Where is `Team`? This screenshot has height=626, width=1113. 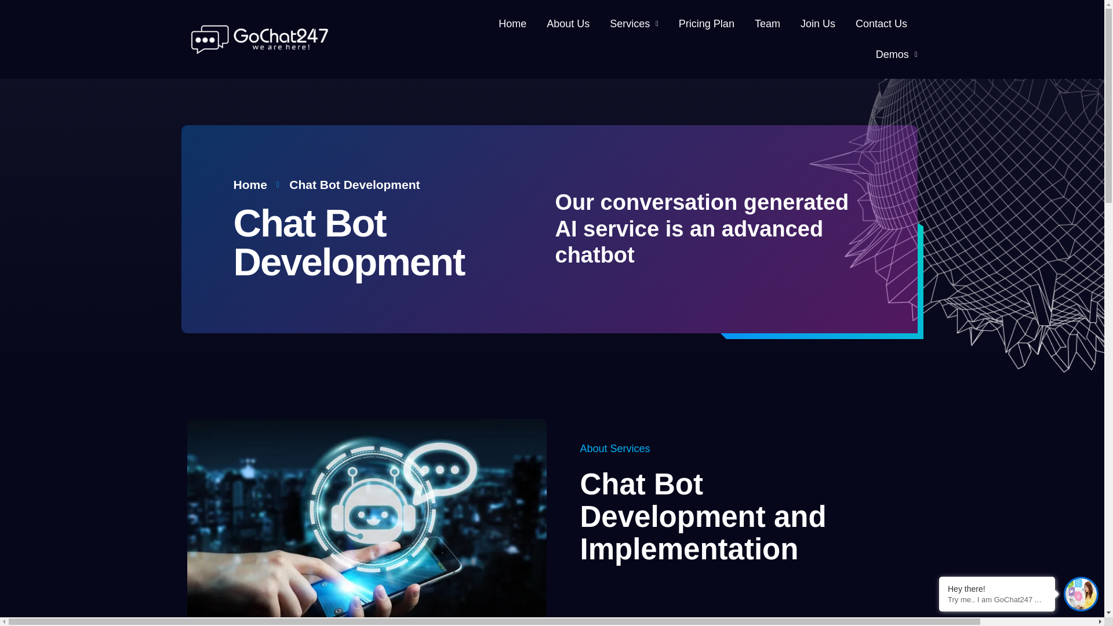 Team is located at coordinates (767, 24).